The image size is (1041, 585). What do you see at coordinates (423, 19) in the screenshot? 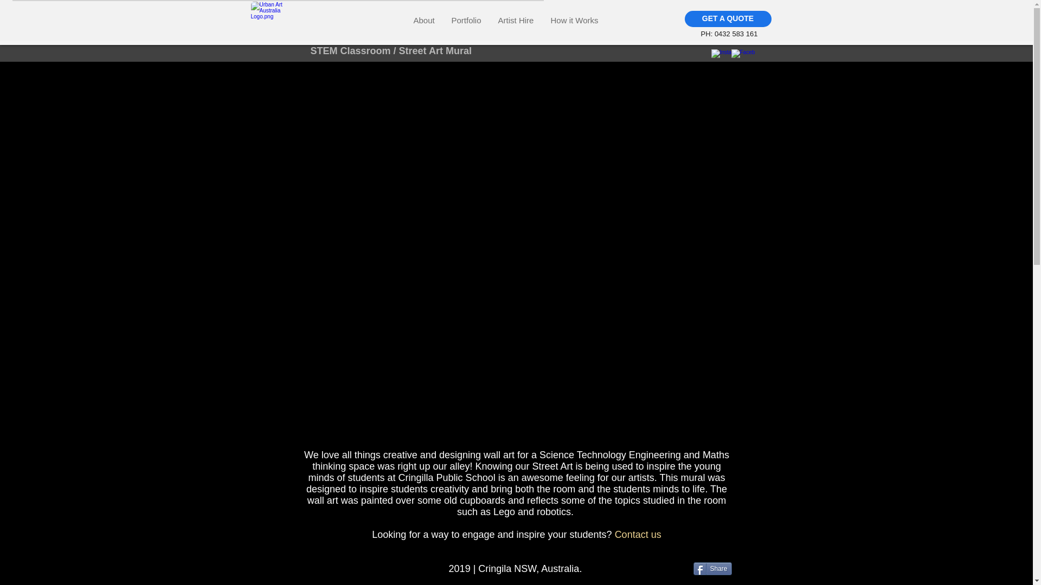
I see `About` at bounding box center [423, 19].